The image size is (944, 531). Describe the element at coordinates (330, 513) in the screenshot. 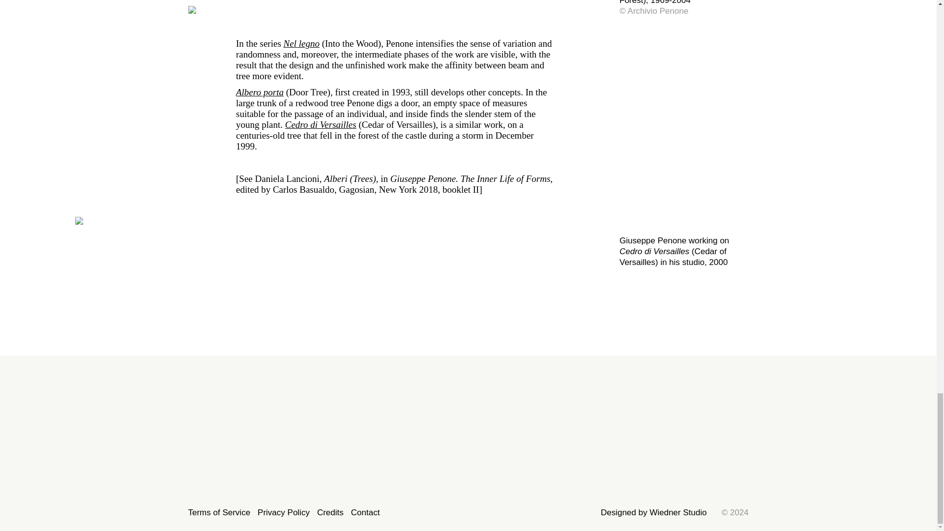

I see `Credits` at that location.